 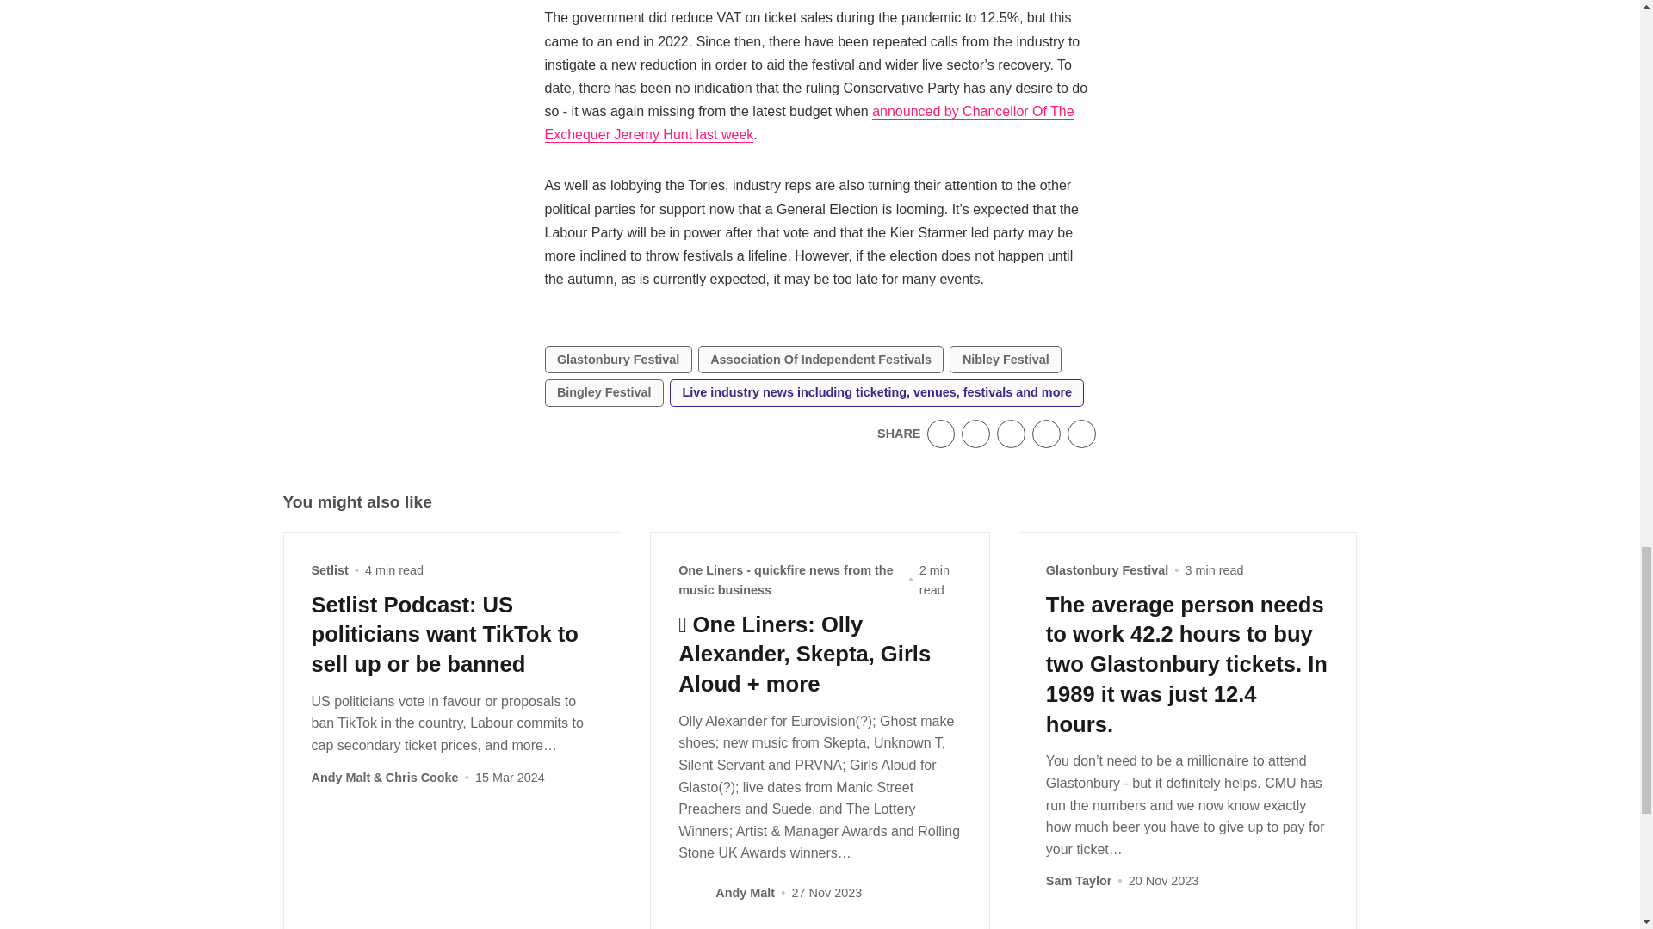 I want to click on Share on Facebook, so click(x=976, y=434).